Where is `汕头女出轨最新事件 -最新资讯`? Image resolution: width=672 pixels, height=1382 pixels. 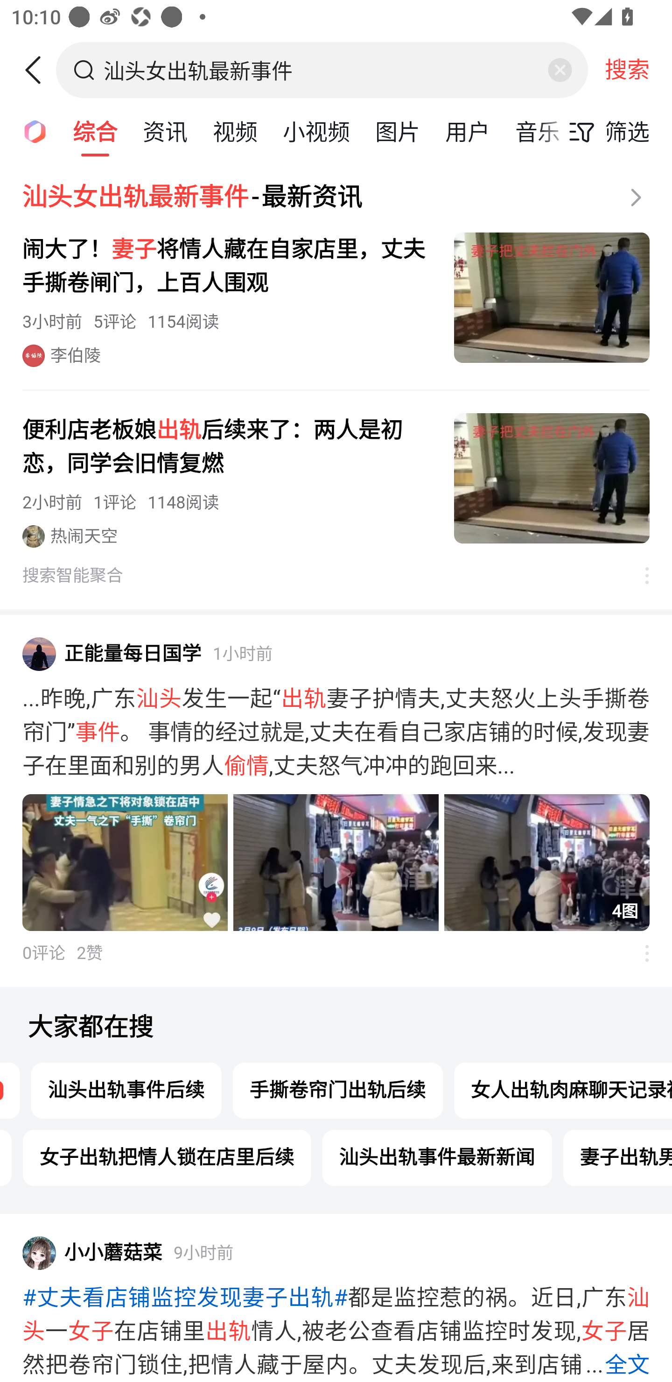 汕头女出轨最新事件 -最新资讯 is located at coordinates (336, 197).